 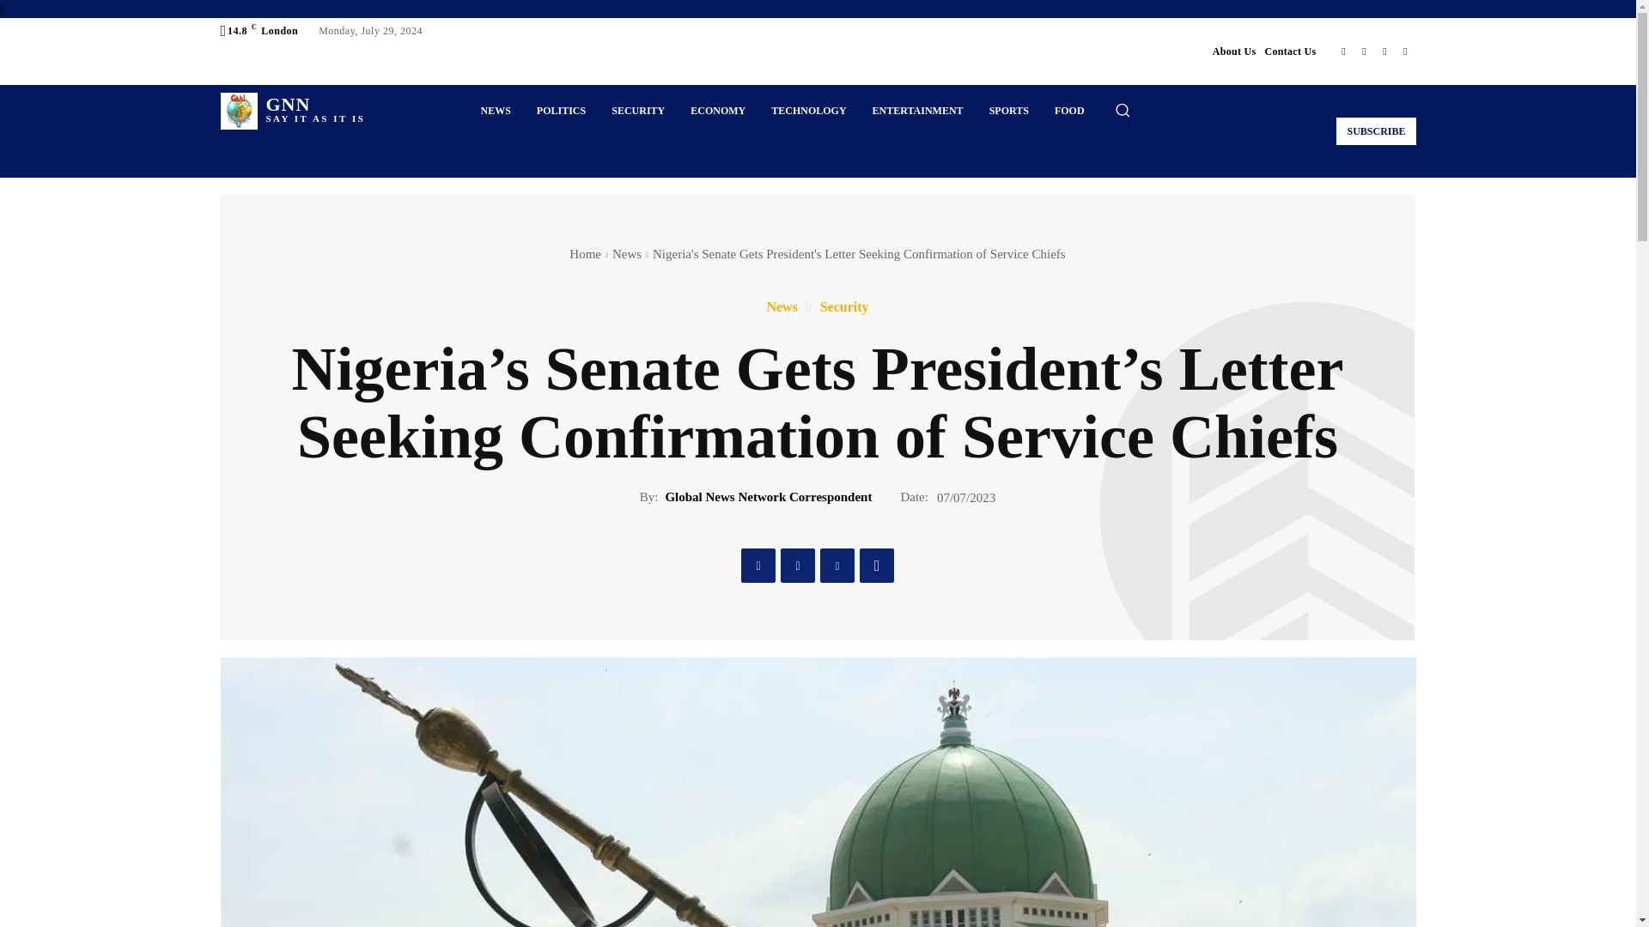 I want to click on Facebook, so click(x=637, y=110).